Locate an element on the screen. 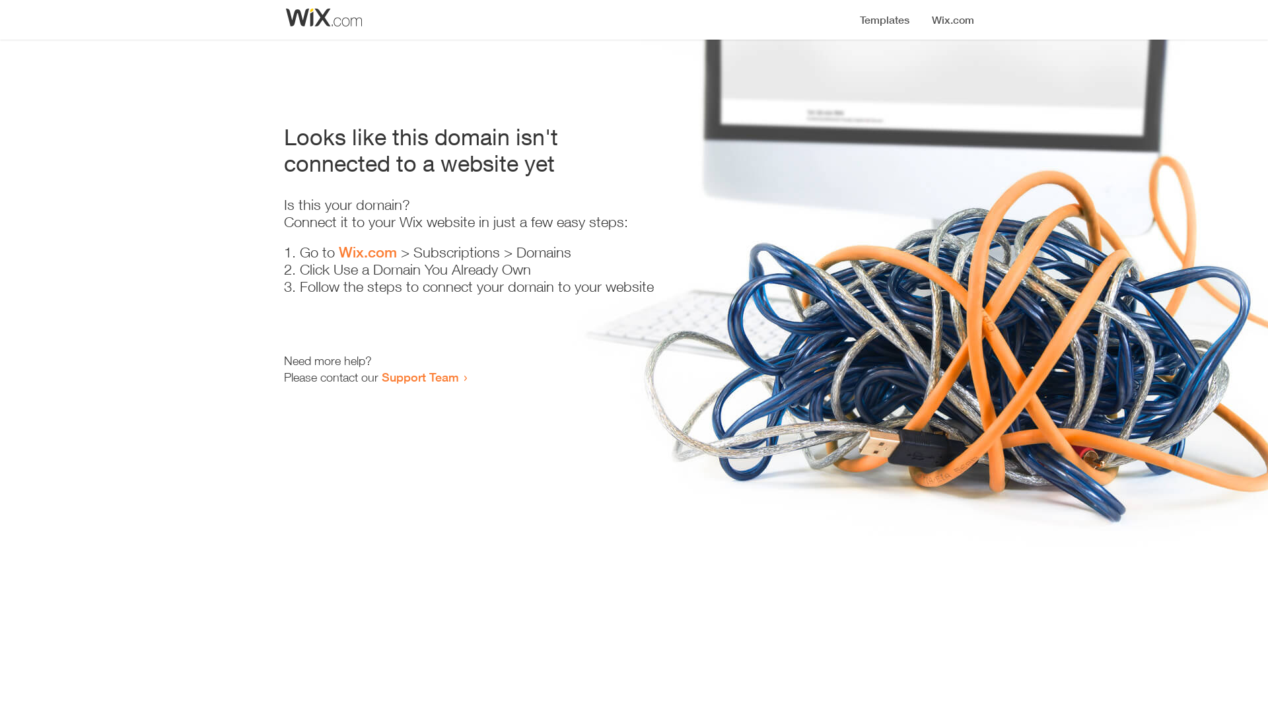  Wix.com is located at coordinates (368, 252).